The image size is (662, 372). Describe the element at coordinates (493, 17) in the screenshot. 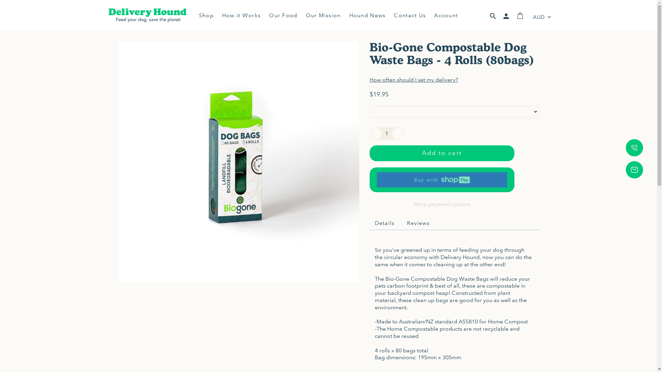

I see `search` at that location.